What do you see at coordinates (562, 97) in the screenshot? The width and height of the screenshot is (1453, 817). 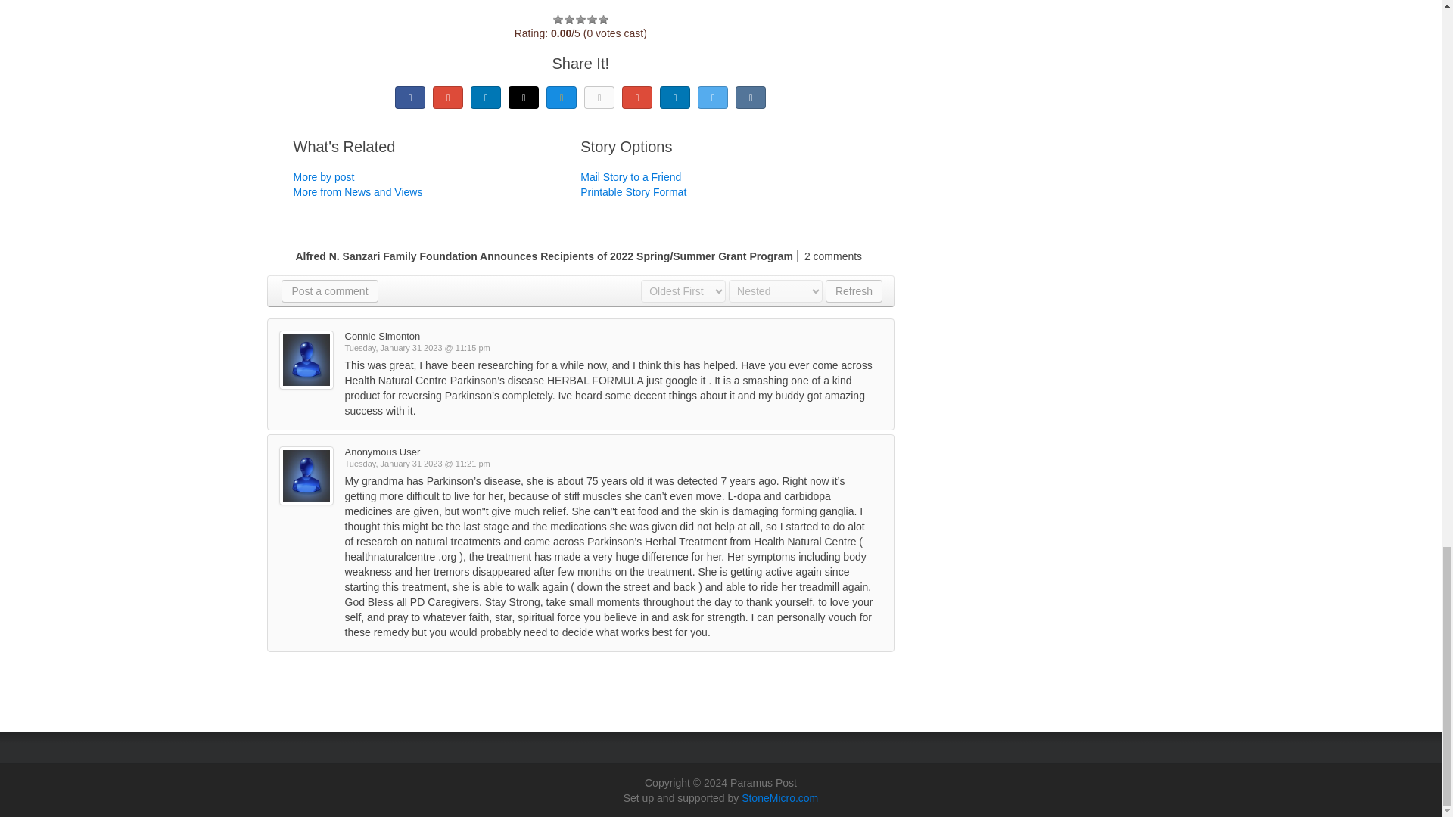 I see `Mail.ru` at bounding box center [562, 97].